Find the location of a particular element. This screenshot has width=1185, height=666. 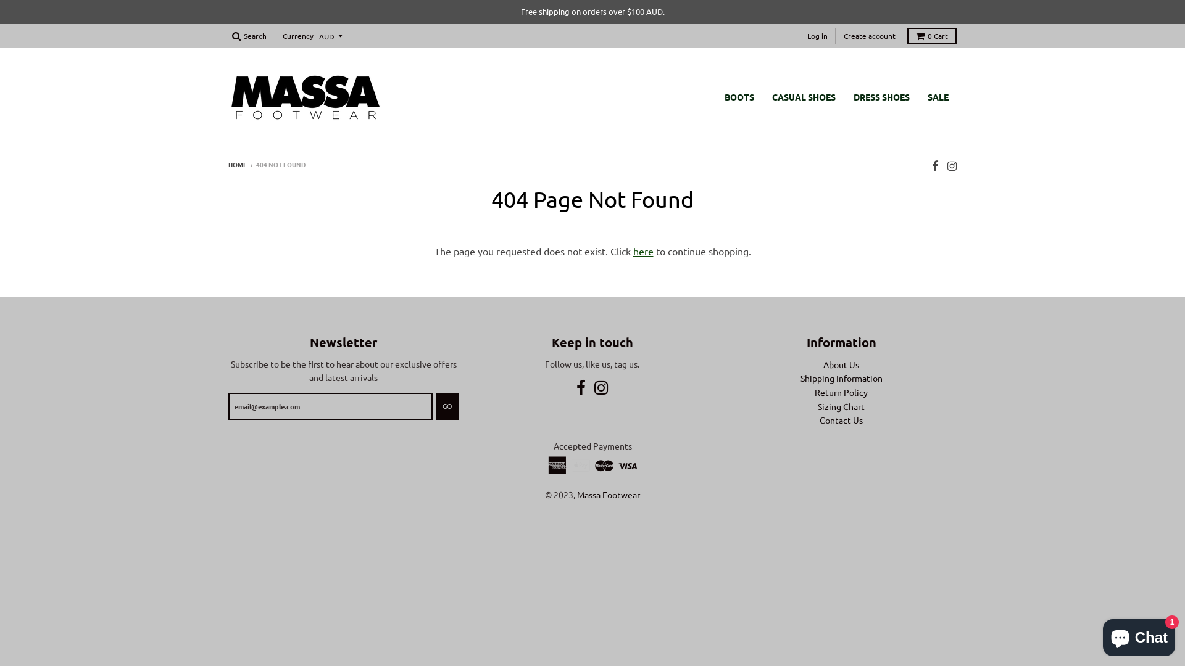

Massa Footwear is located at coordinates (609, 495).